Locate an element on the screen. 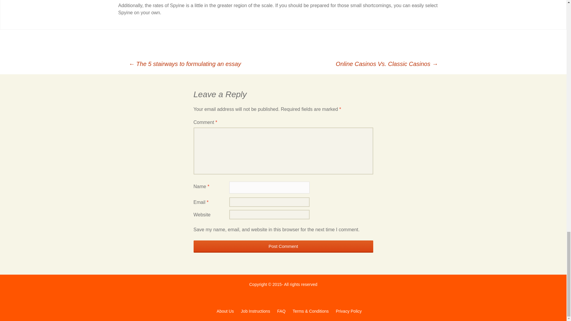  FAQ is located at coordinates (281, 311).